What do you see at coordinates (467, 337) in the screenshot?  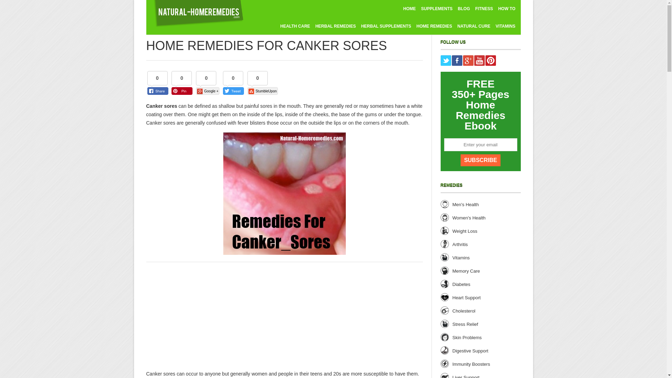 I see `Skin Problems` at bounding box center [467, 337].